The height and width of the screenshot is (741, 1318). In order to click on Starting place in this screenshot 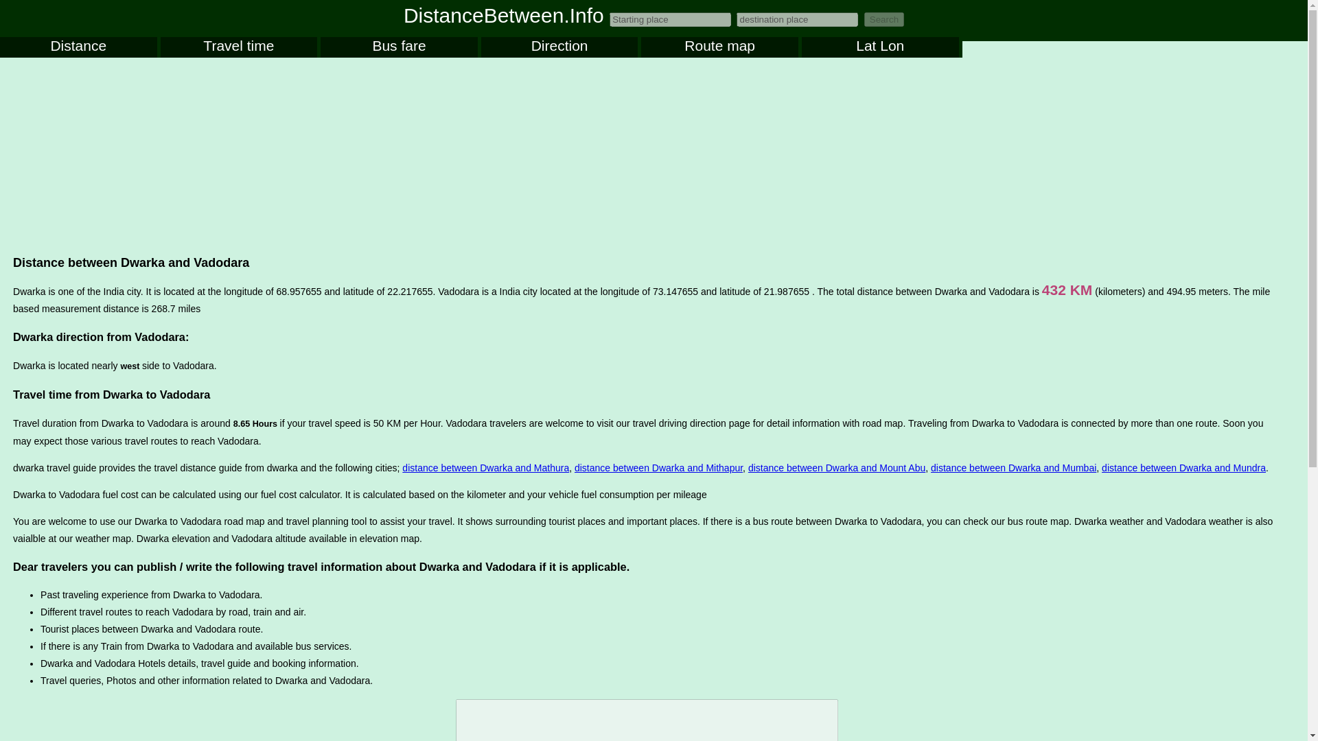, I will do `click(670, 19)`.